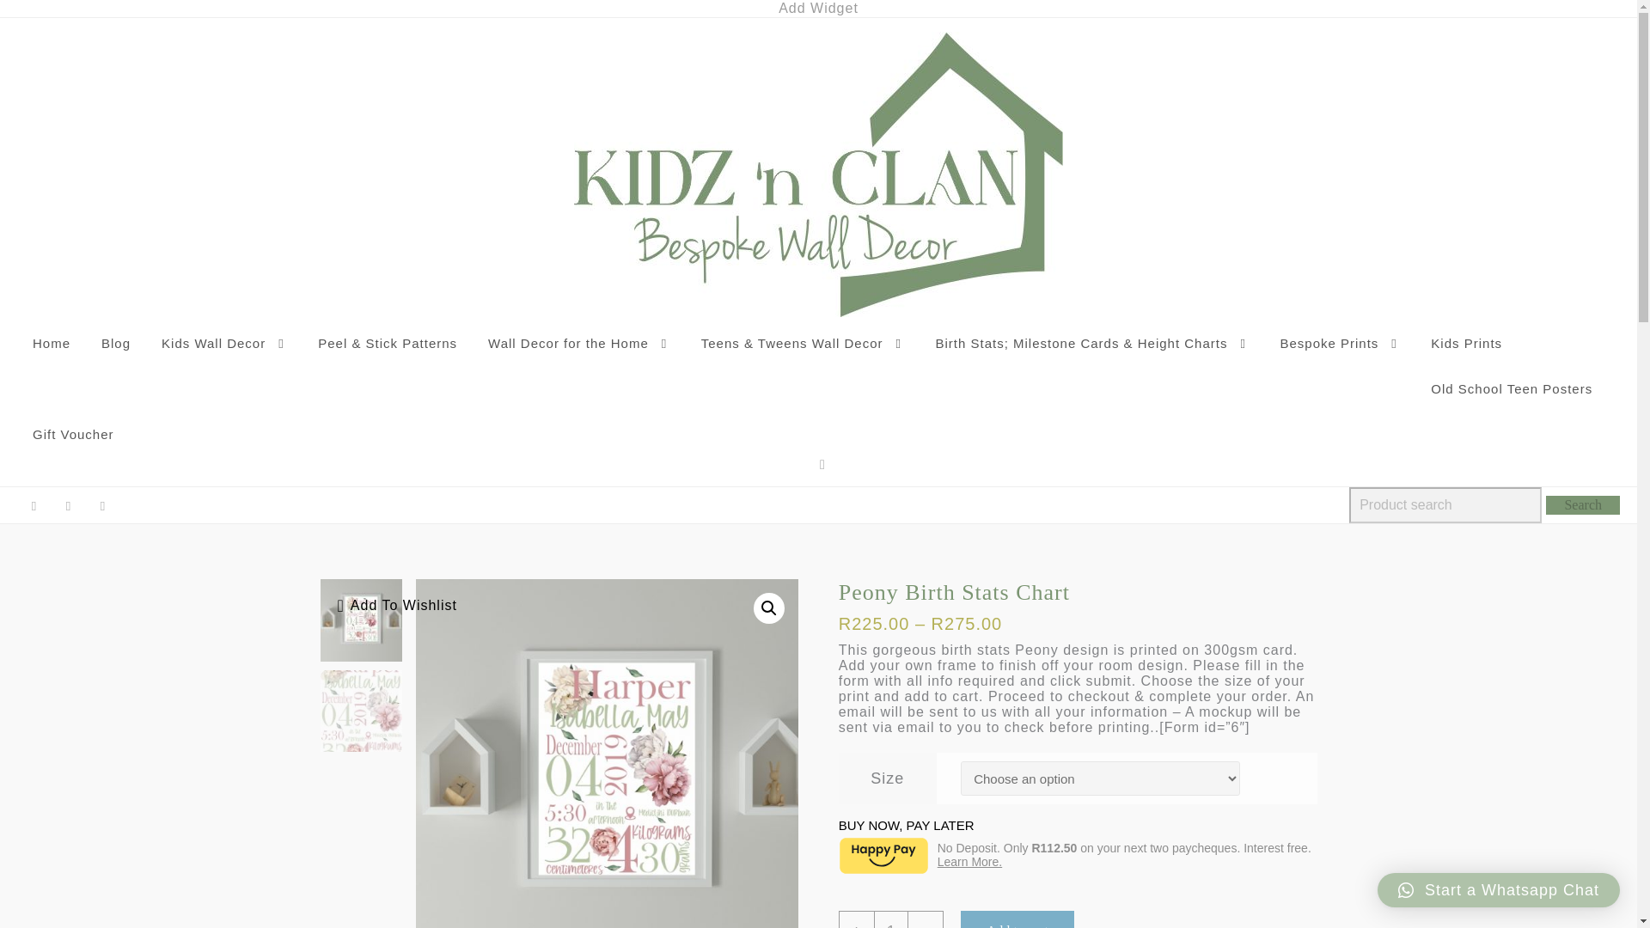  I want to click on Home, so click(51, 342).